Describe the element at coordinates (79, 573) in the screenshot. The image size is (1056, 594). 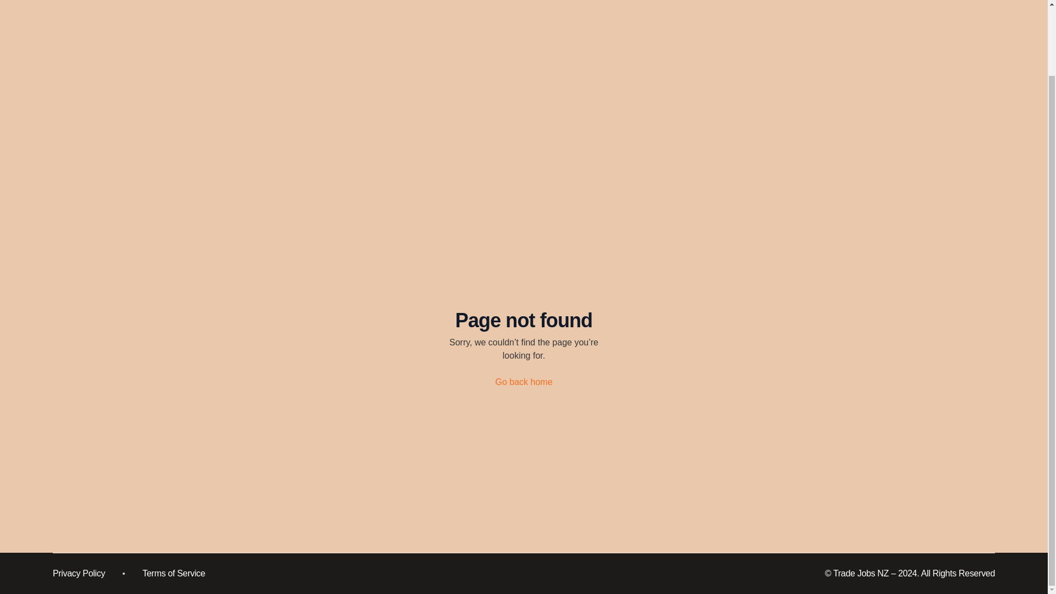
I see `Privacy Policy` at that location.